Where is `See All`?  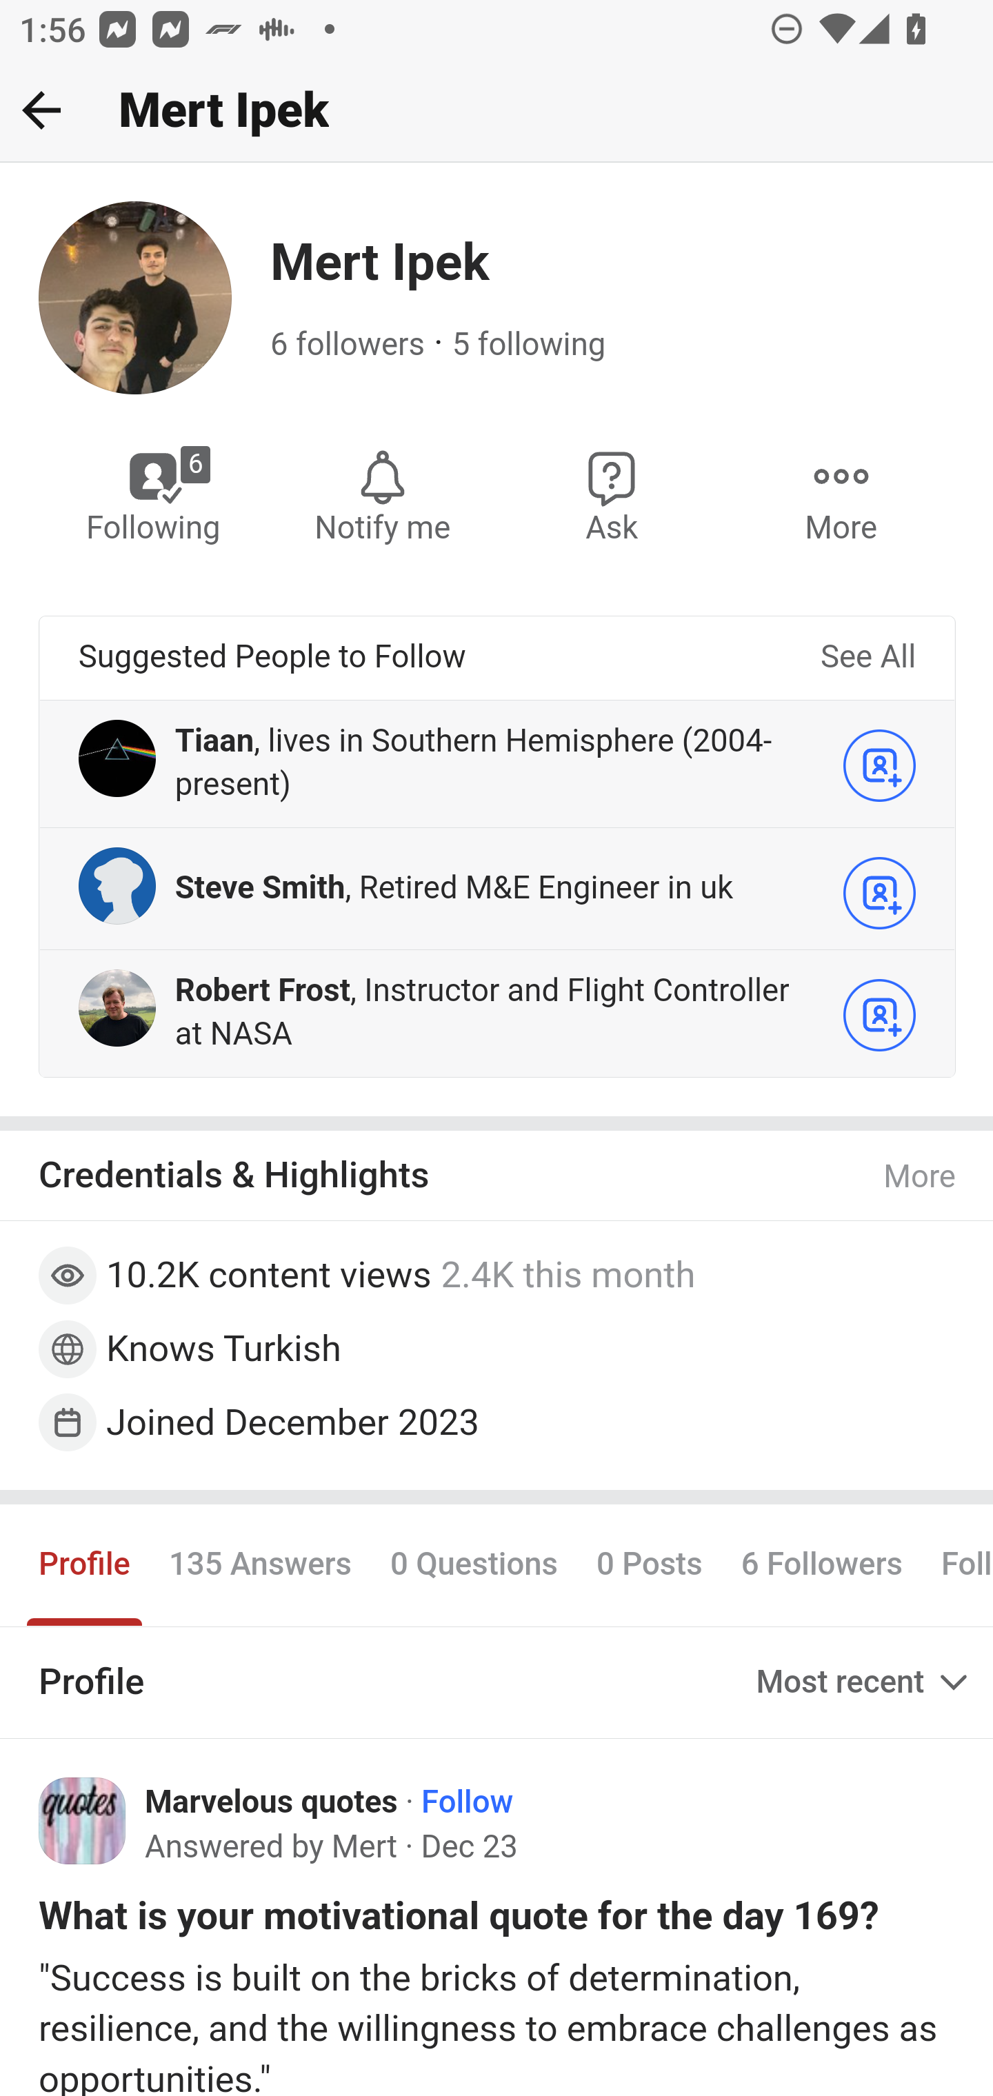
See All is located at coordinates (867, 658).